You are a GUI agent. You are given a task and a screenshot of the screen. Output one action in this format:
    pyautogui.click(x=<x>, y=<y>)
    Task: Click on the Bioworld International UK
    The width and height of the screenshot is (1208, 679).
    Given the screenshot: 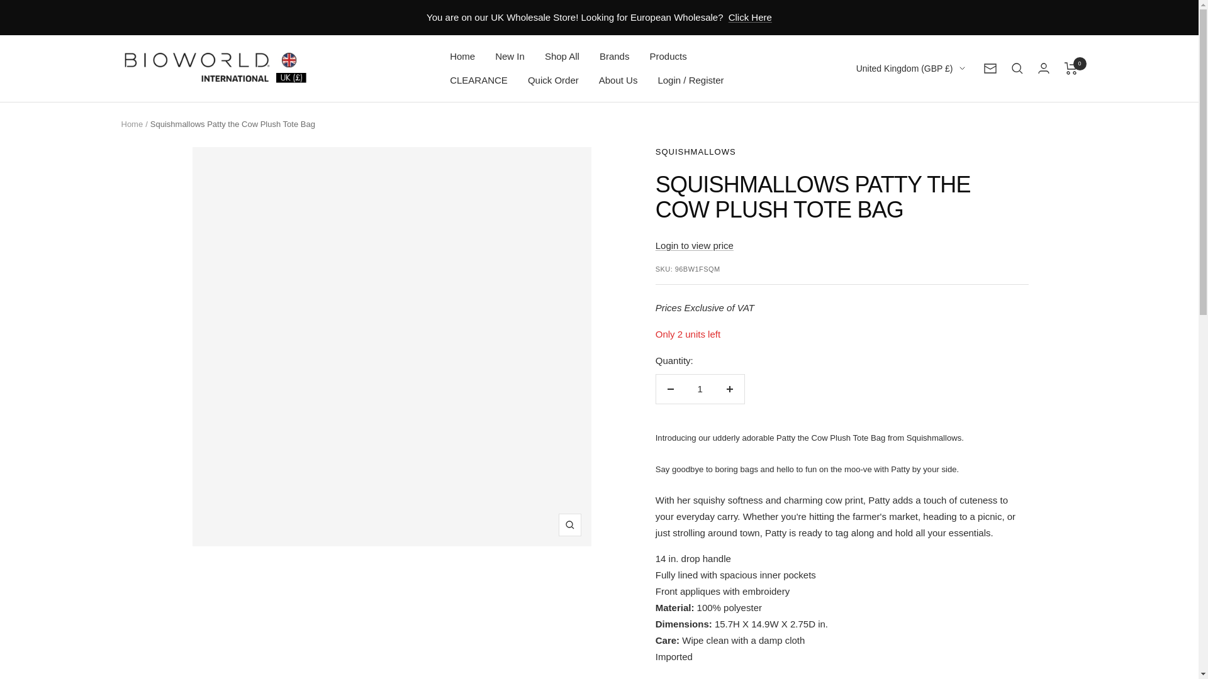 What is the action you would take?
    pyautogui.click(x=215, y=68)
    